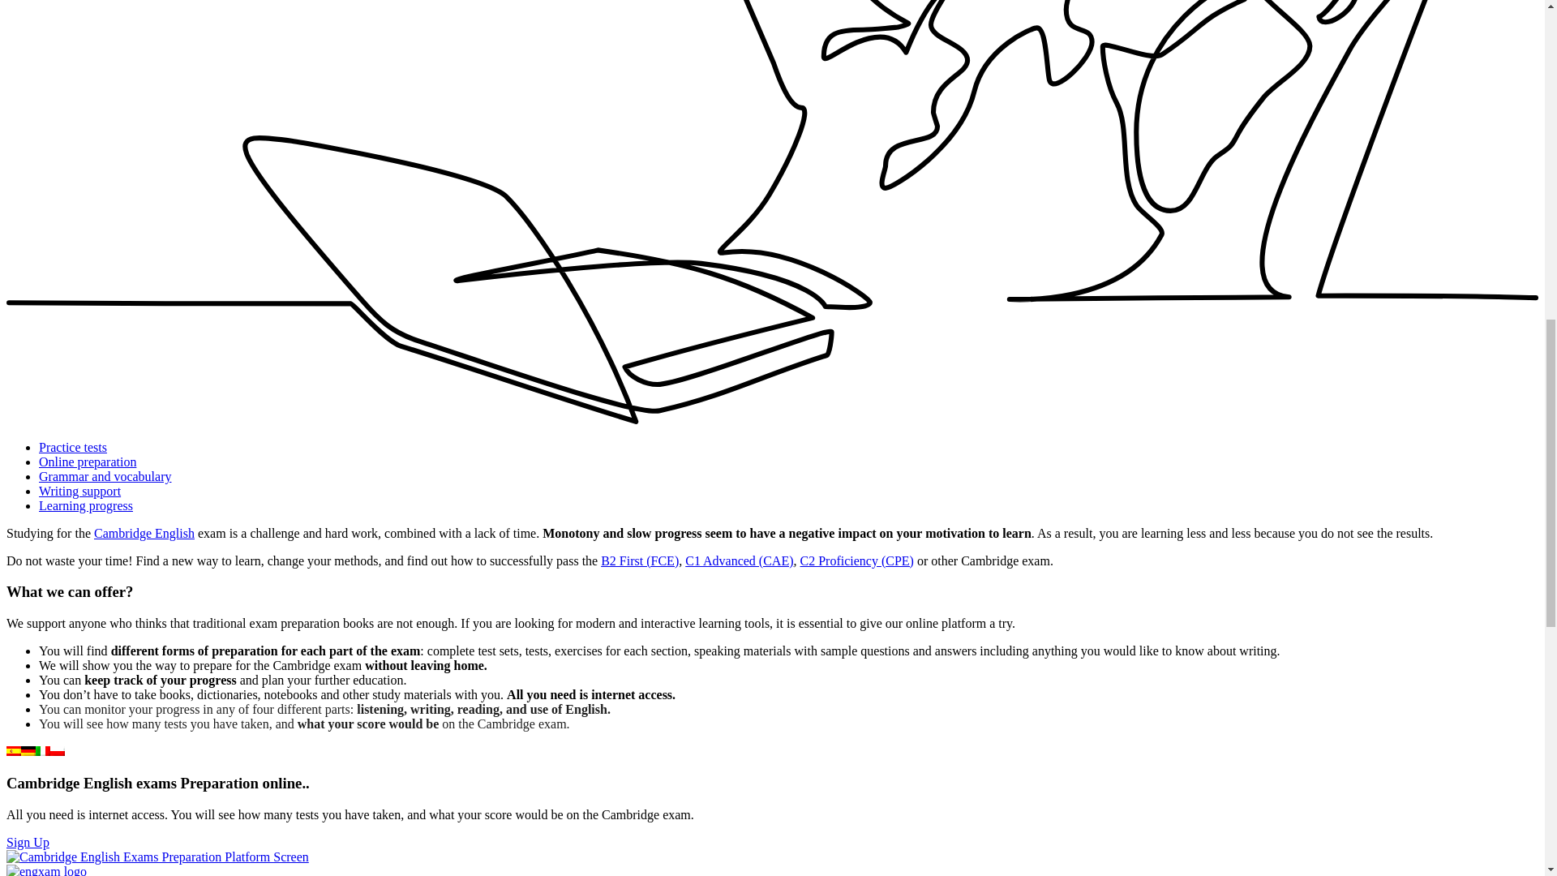 This screenshot has width=1557, height=876. I want to click on polski, so click(57, 751).